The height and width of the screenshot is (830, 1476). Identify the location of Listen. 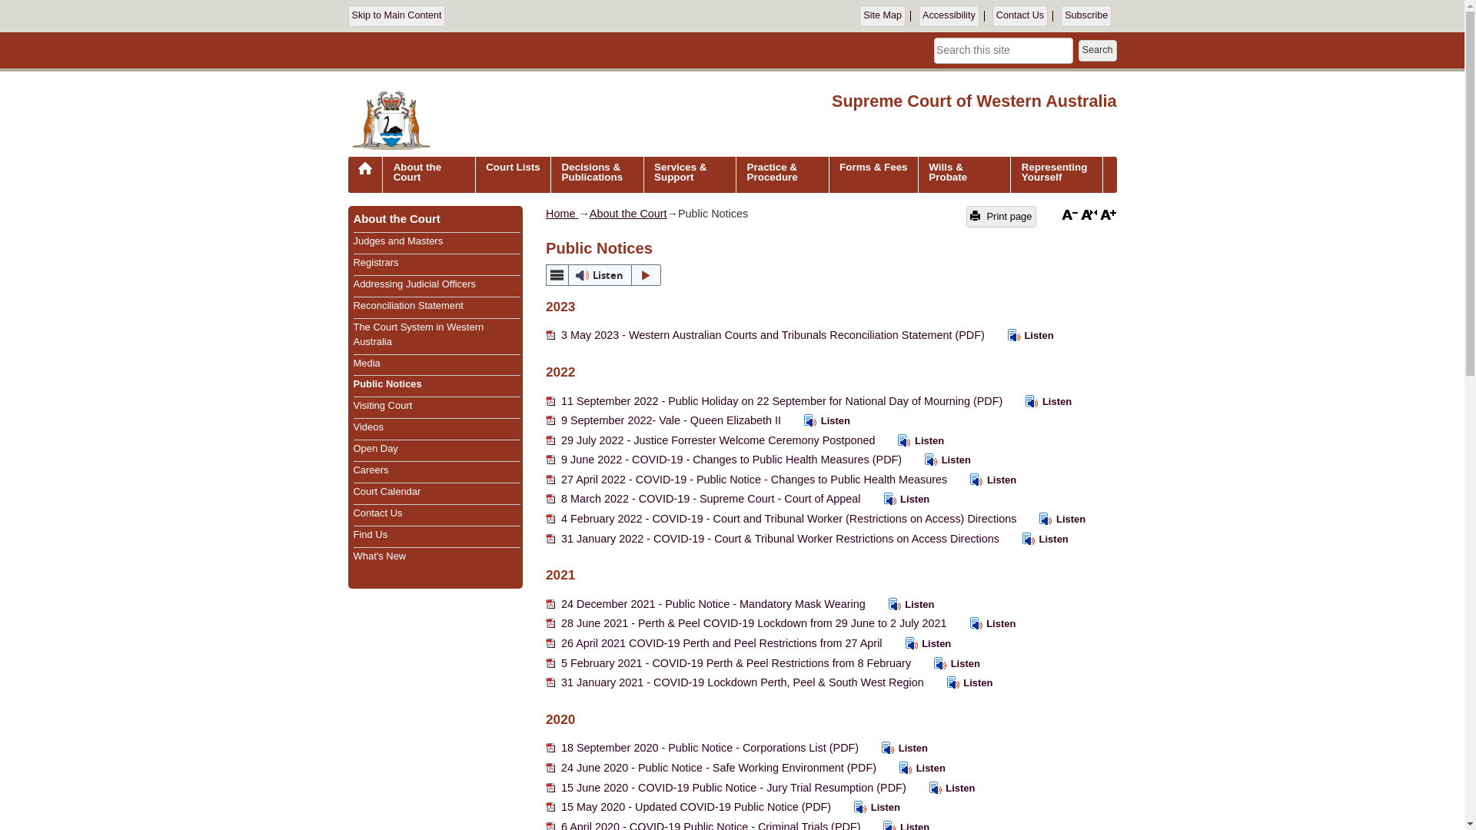
(921, 644).